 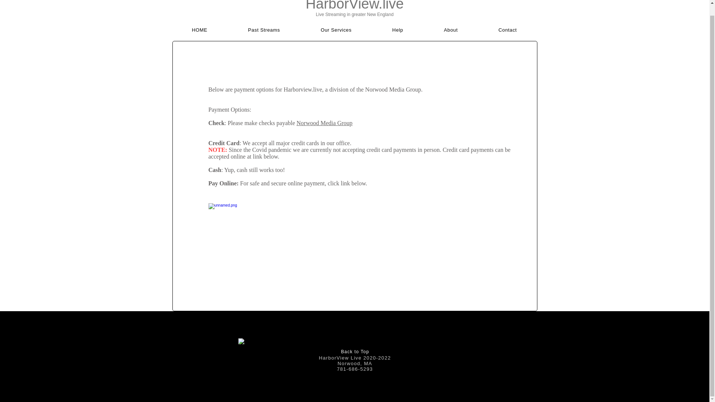 I want to click on Contact, so click(x=508, y=30).